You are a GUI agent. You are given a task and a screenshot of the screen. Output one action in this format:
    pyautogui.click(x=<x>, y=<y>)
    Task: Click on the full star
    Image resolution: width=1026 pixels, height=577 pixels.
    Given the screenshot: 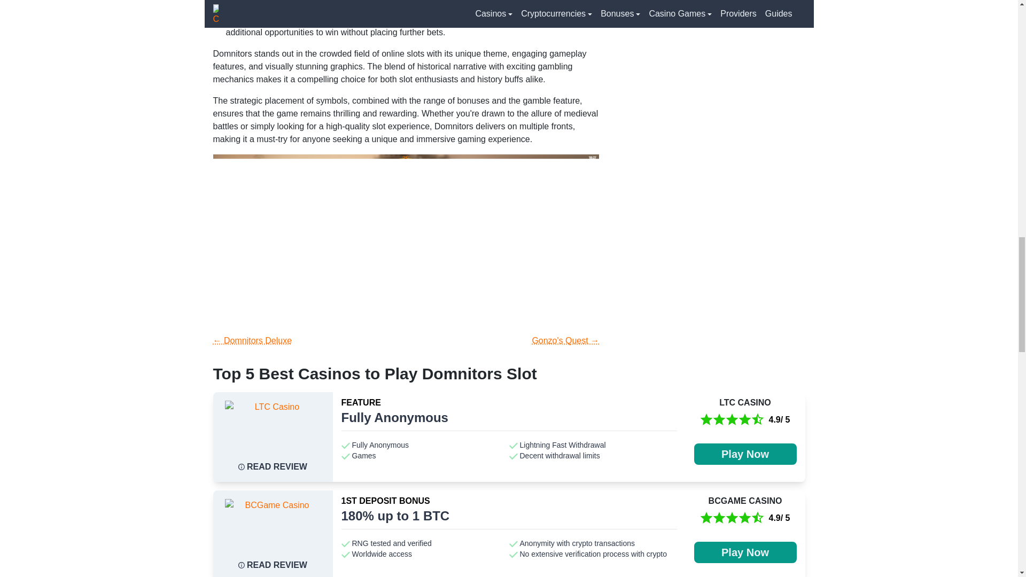 What is the action you would take?
    pyautogui.click(x=745, y=518)
    